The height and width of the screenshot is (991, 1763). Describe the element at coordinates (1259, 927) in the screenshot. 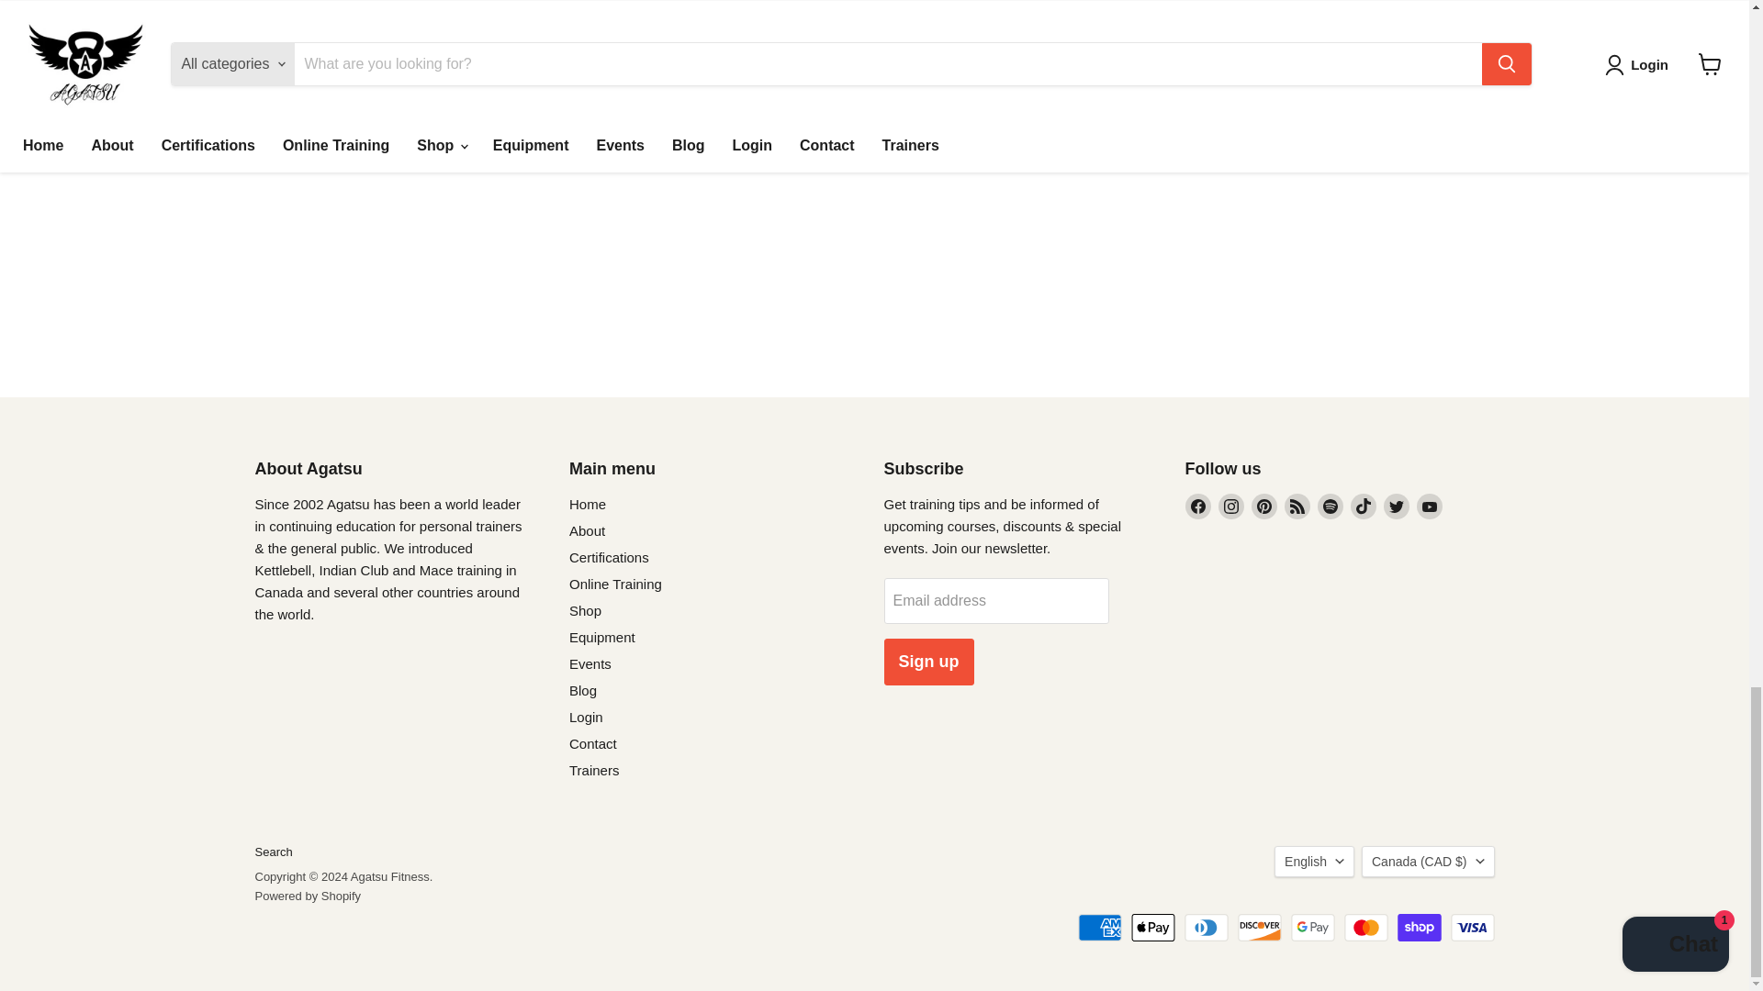

I see `Discover` at that location.